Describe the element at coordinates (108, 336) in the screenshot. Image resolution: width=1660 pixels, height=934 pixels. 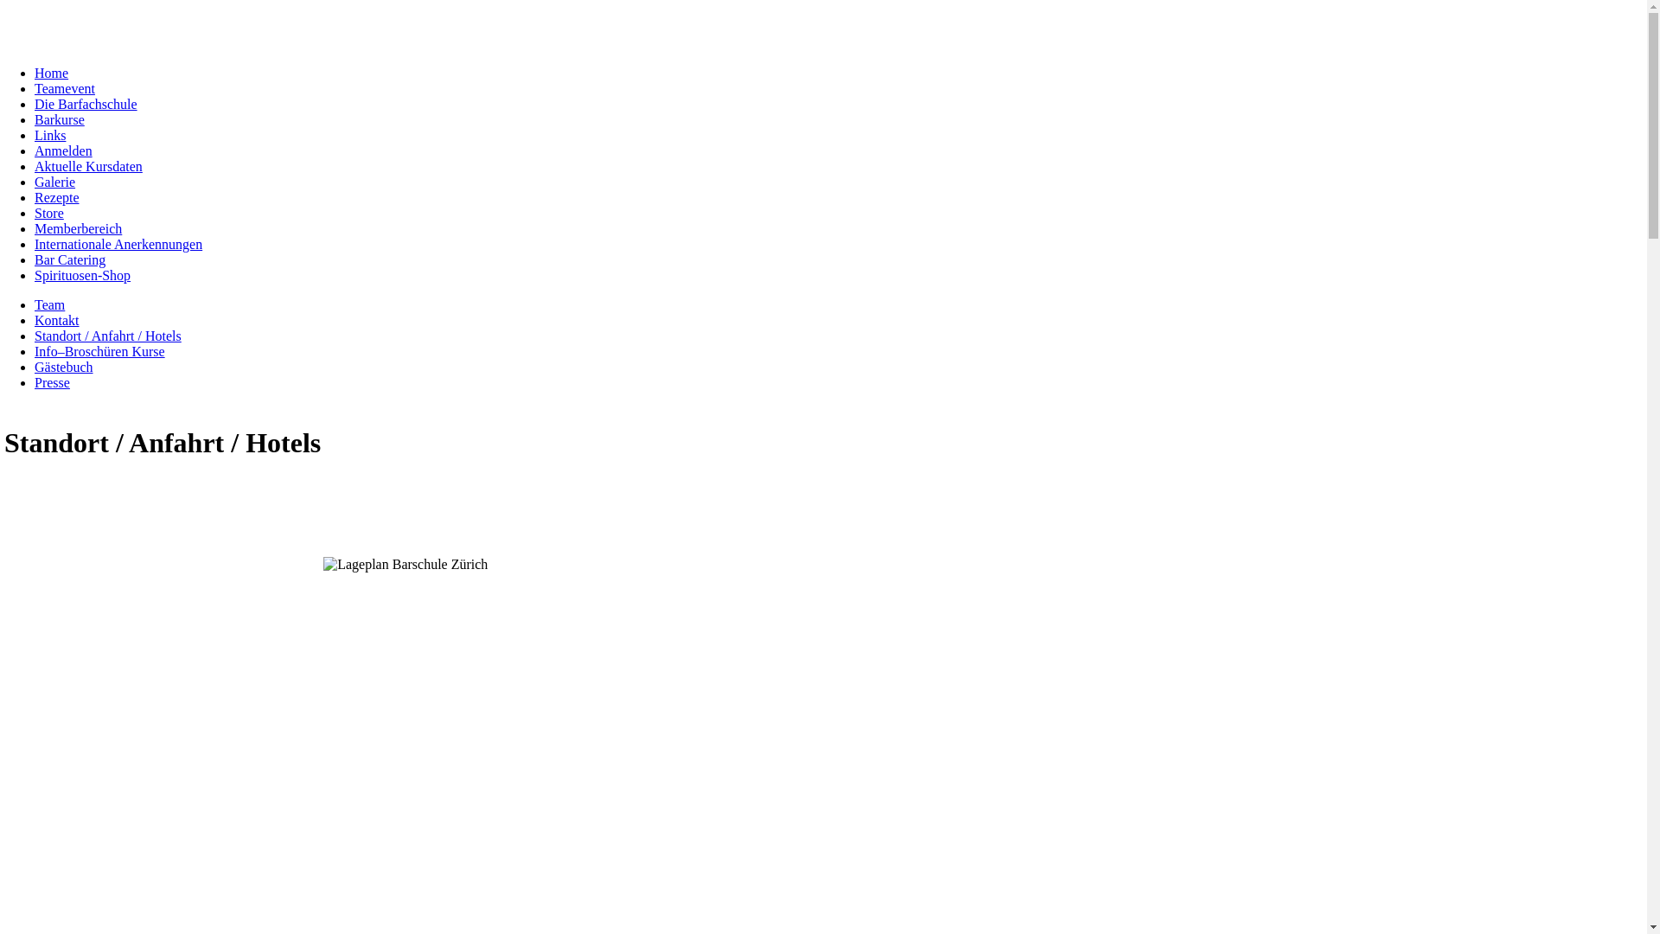
I see `Standort / Anfahrt / Hotels` at that location.